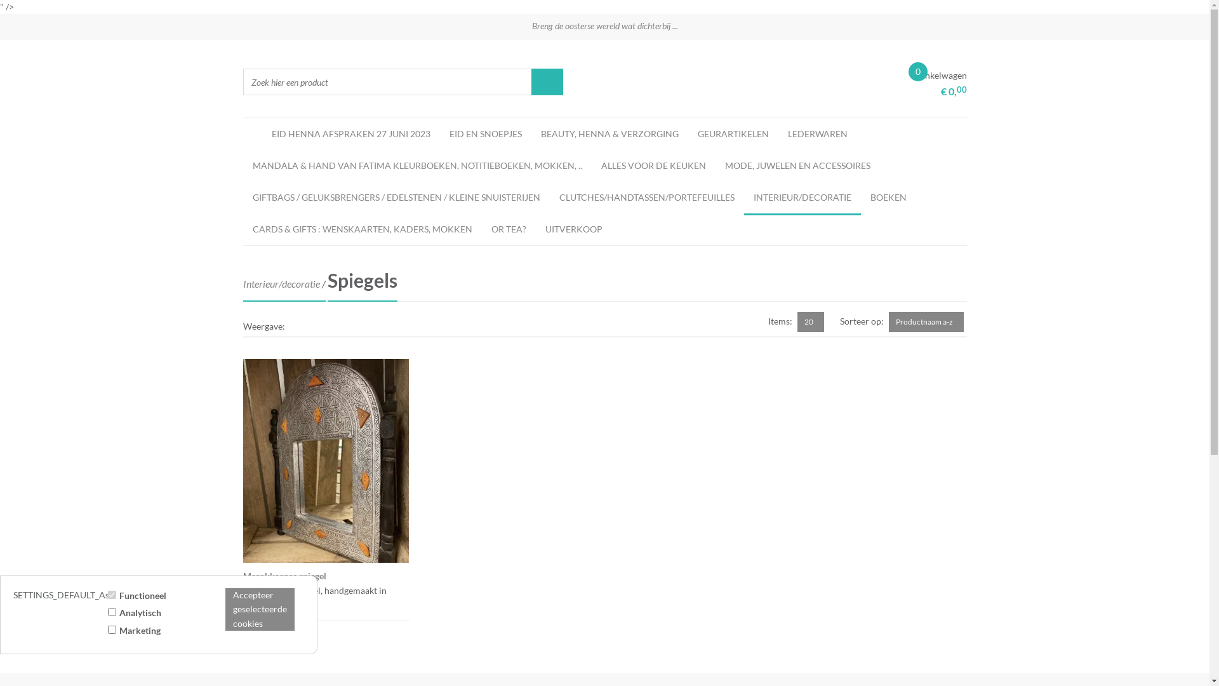 Image resolution: width=1219 pixels, height=686 pixels. What do you see at coordinates (485, 134) in the screenshot?
I see `EID EN SNOEPJES` at bounding box center [485, 134].